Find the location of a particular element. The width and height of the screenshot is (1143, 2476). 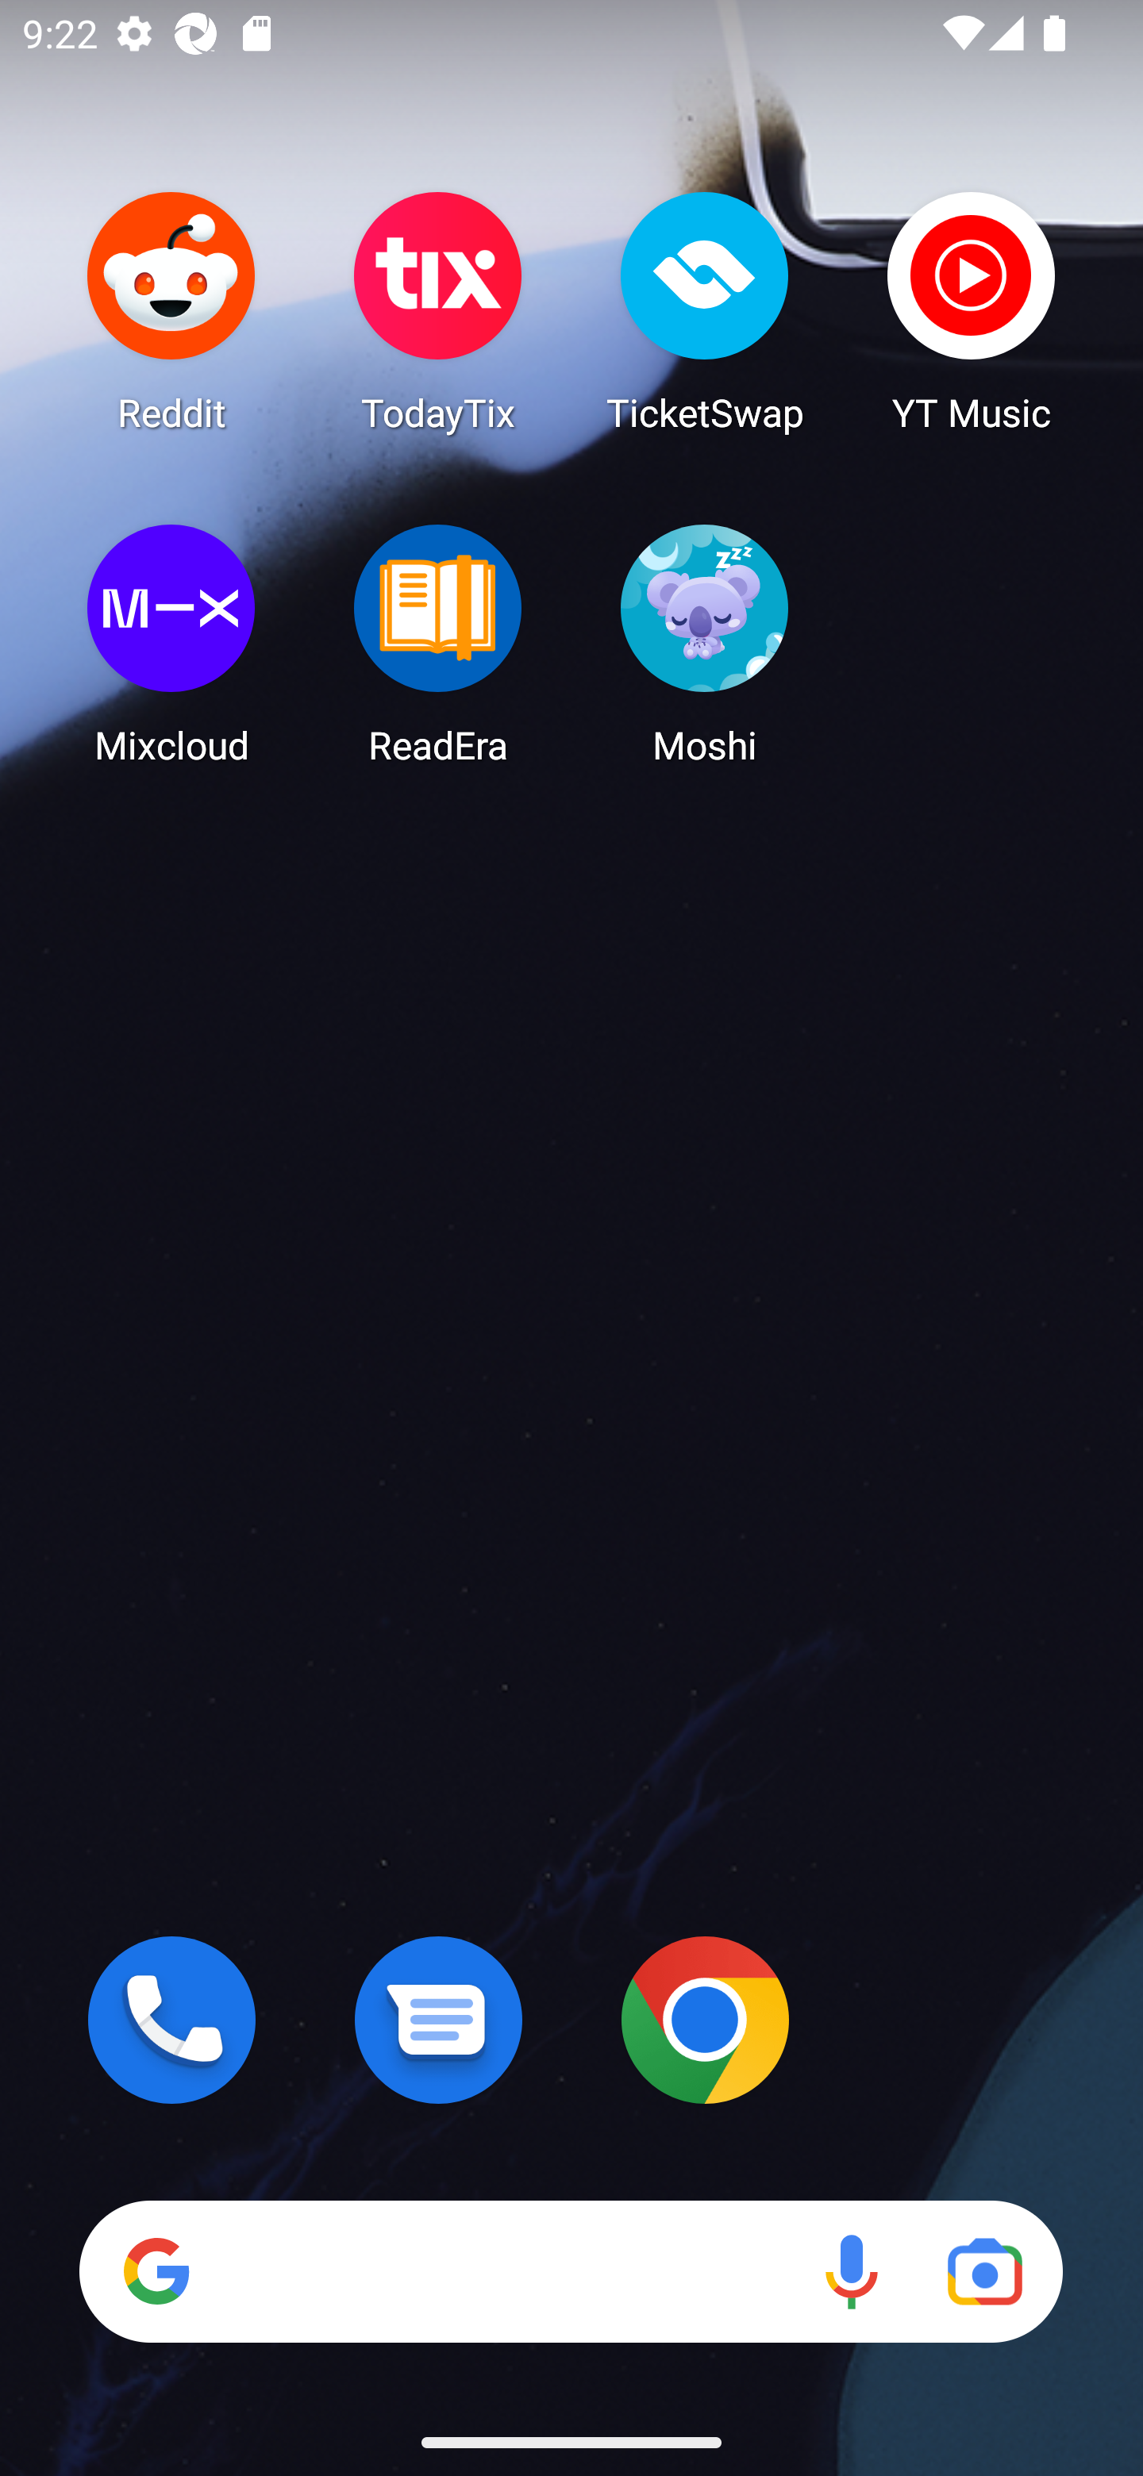

ReadEra is located at coordinates (438, 644).